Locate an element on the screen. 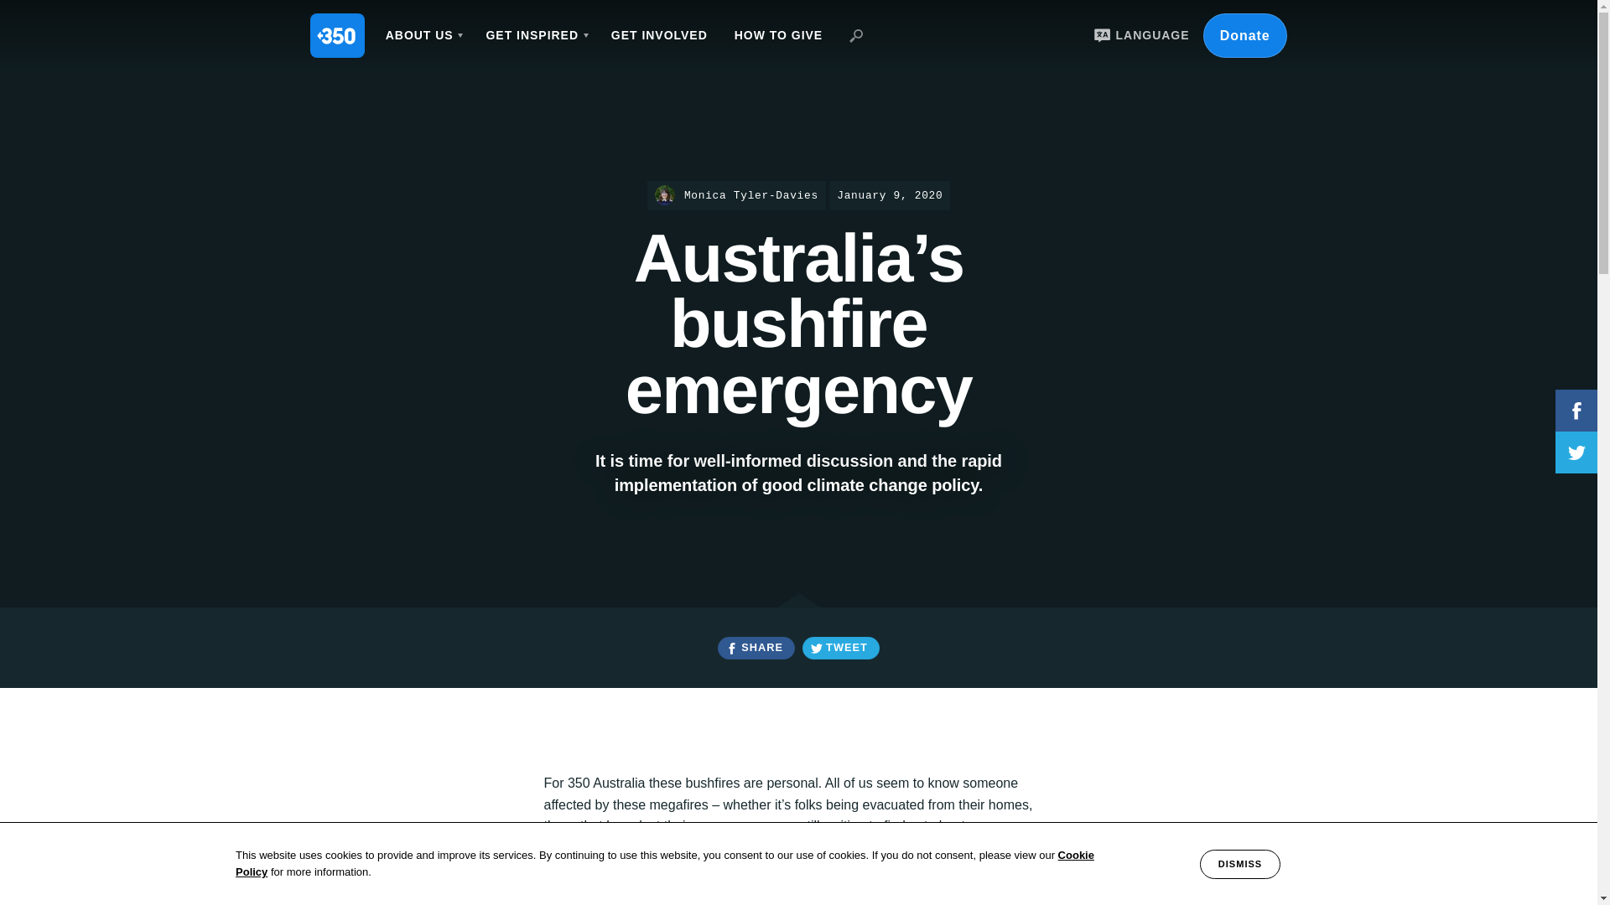 This screenshot has height=905, width=1610. TWEET is located at coordinates (840, 649).